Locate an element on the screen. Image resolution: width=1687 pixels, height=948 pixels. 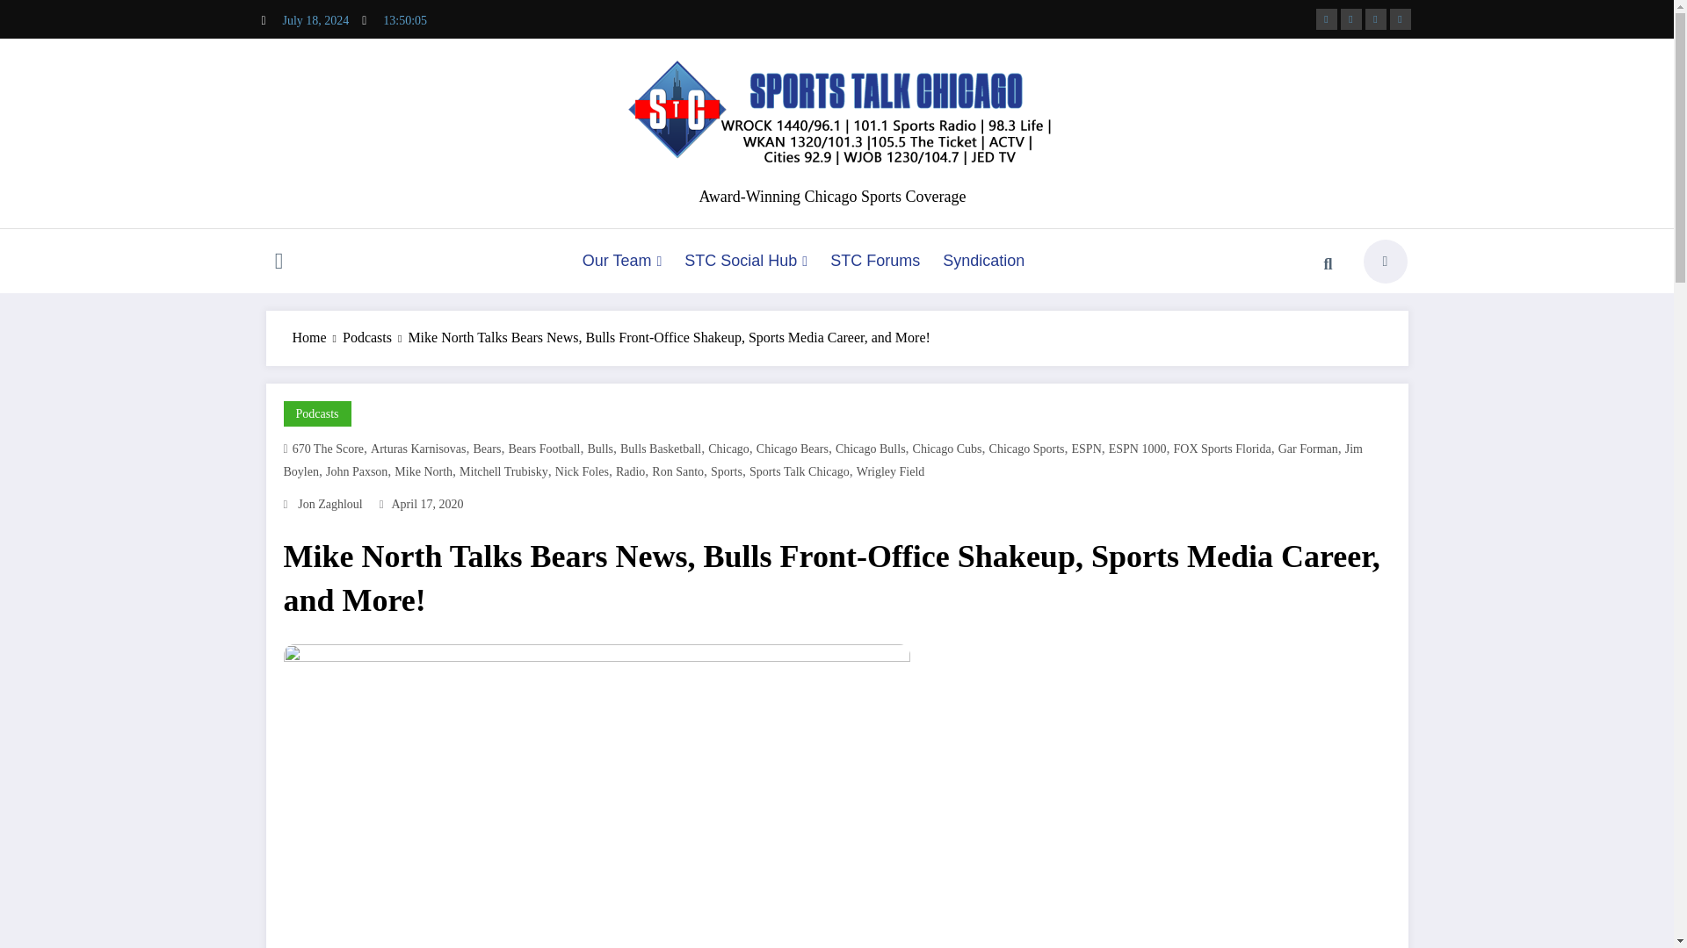
Podcasts is located at coordinates (316, 414).